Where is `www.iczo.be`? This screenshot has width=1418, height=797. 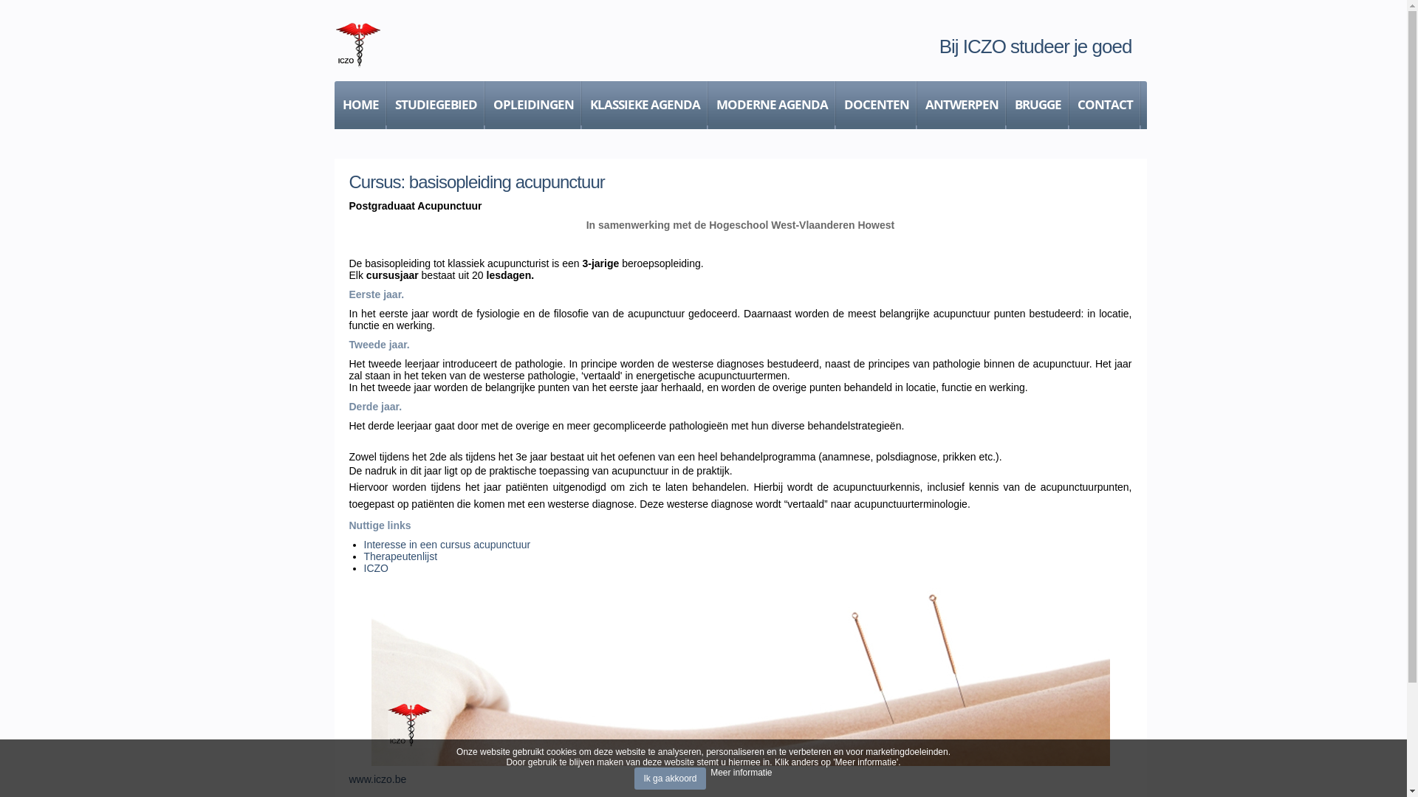 www.iczo.be is located at coordinates (377, 779).